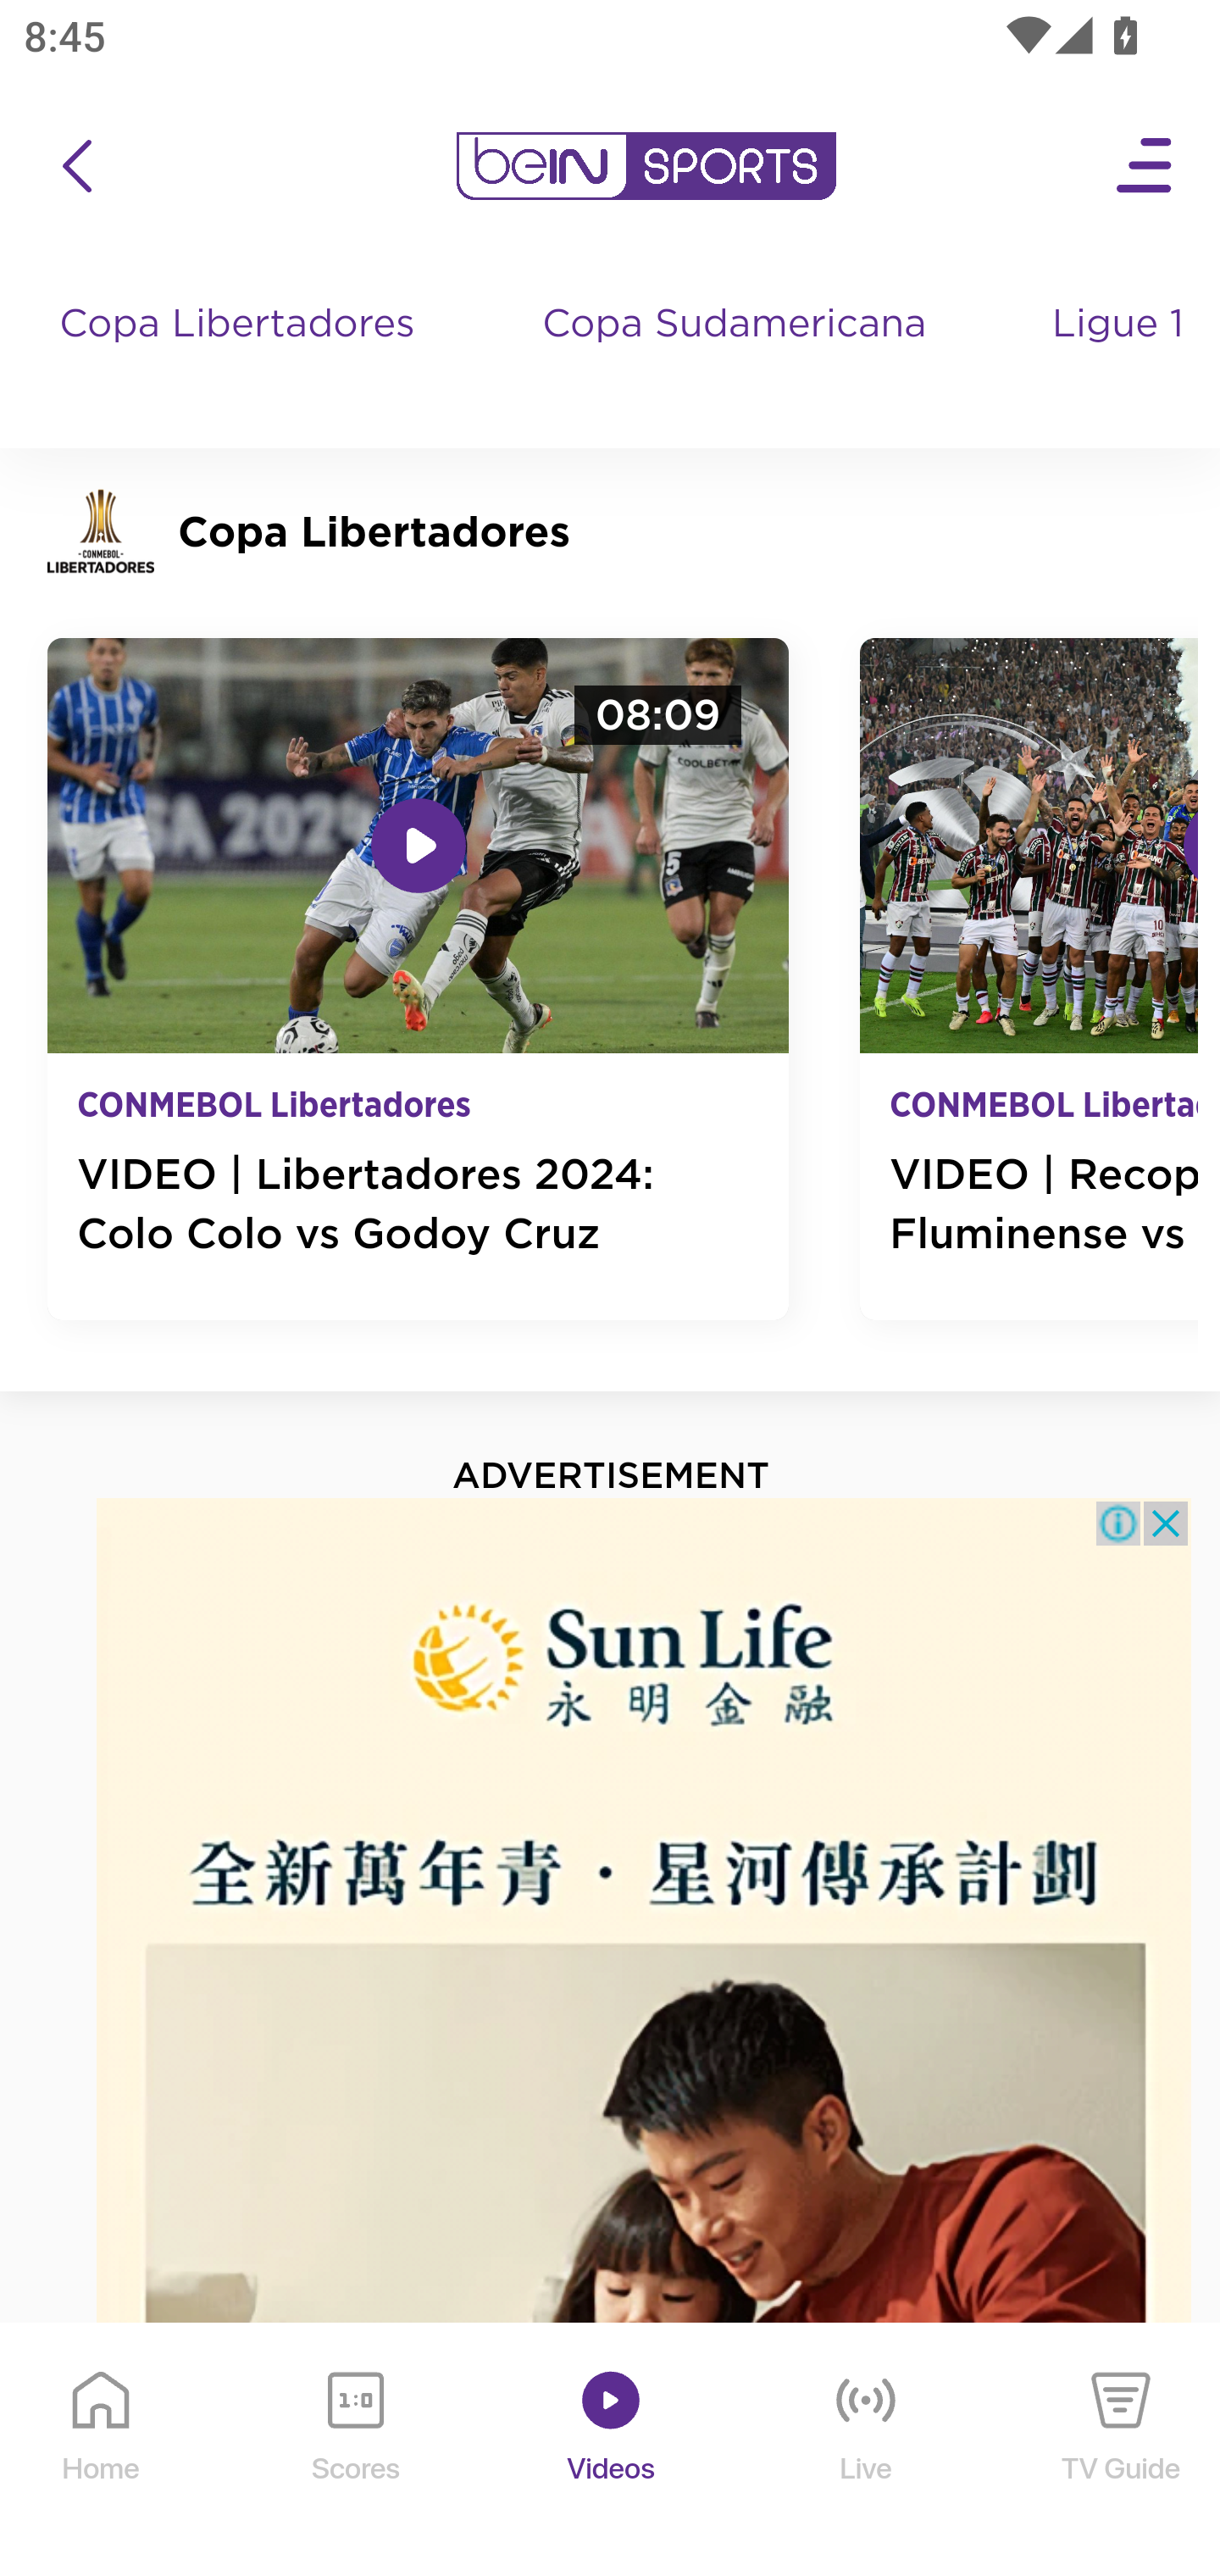  I want to click on Open Menu Icon, so click(1145, 166).